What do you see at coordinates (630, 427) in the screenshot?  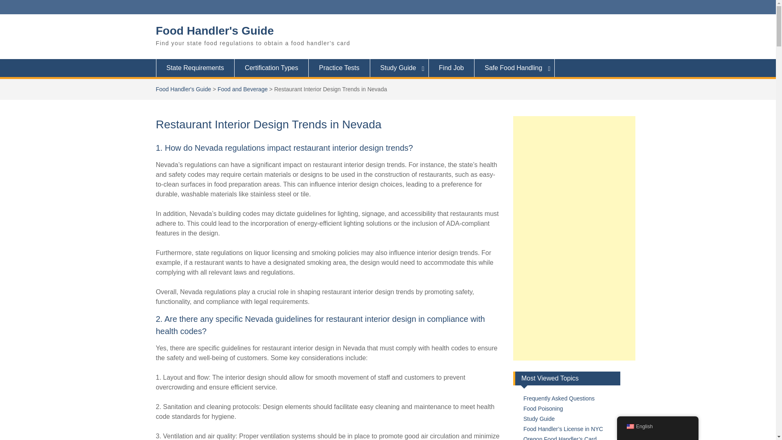 I see `English` at bounding box center [630, 427].